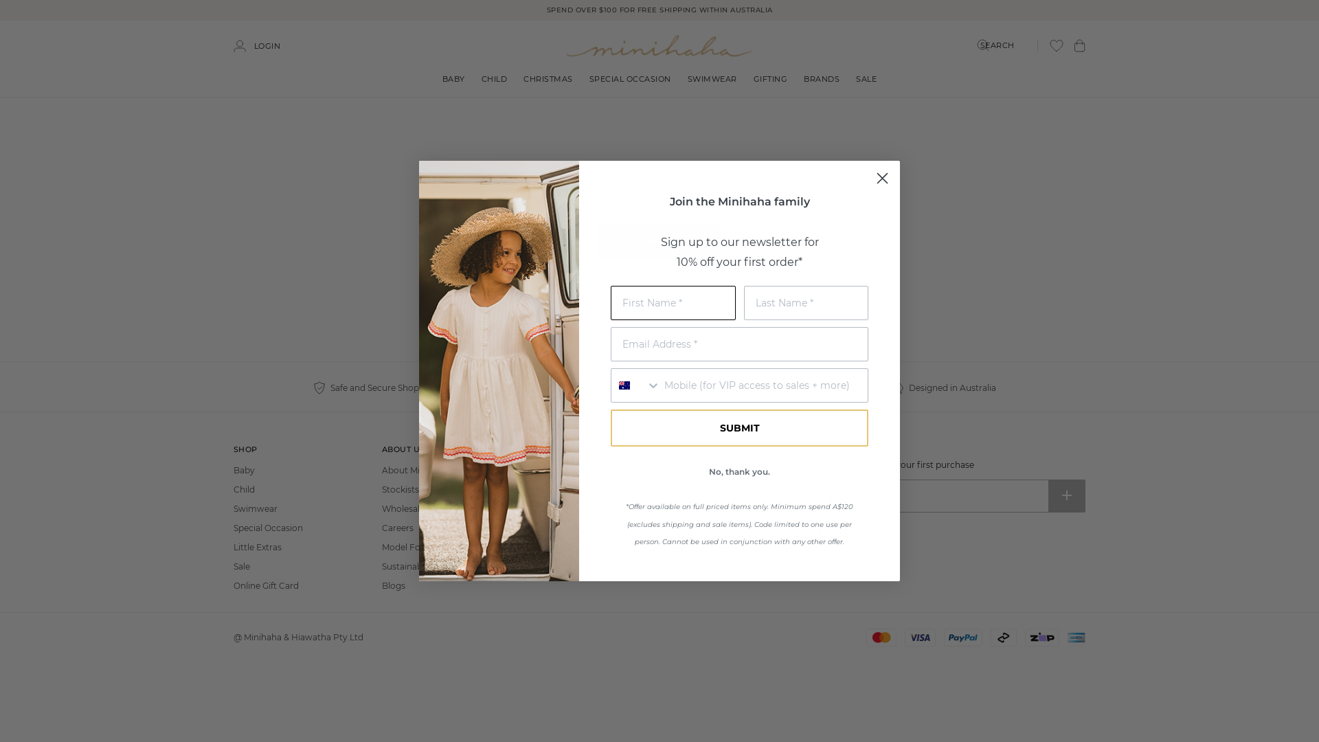 This screenshot has height=742, width=1319. I want to click on GO TO HOMEPAGE, so click(659, 241).